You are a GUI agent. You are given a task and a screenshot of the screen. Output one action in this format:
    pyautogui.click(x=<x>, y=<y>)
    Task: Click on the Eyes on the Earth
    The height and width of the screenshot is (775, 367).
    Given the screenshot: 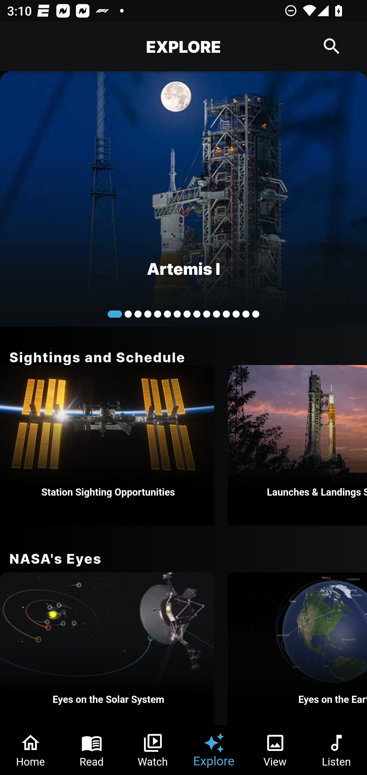 What is the action you would take?
    pyautogui.click(x=297, y=649)
    